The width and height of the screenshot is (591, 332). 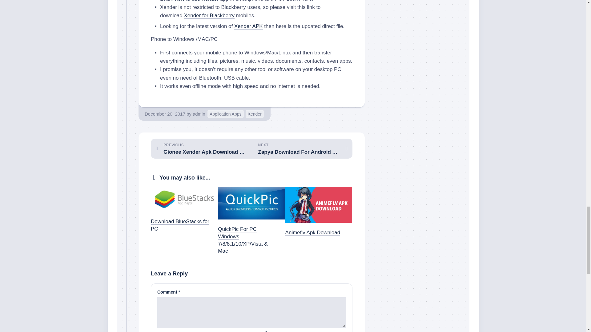 What do you see at coordinates (225, 114) in the screenshot?
I see `how to use Xender` at bounding box center [225, 114].